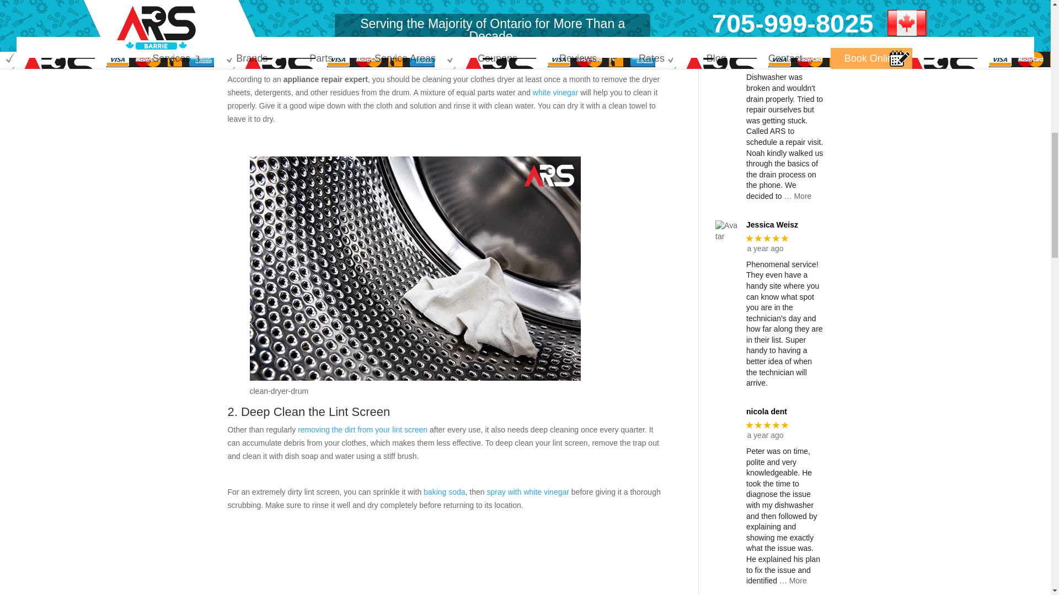 The image size is (1059, 595). What do you see at coordinates (445, 491) in the screenshot?
I see `baking soda` at bounding box center [445, 491].